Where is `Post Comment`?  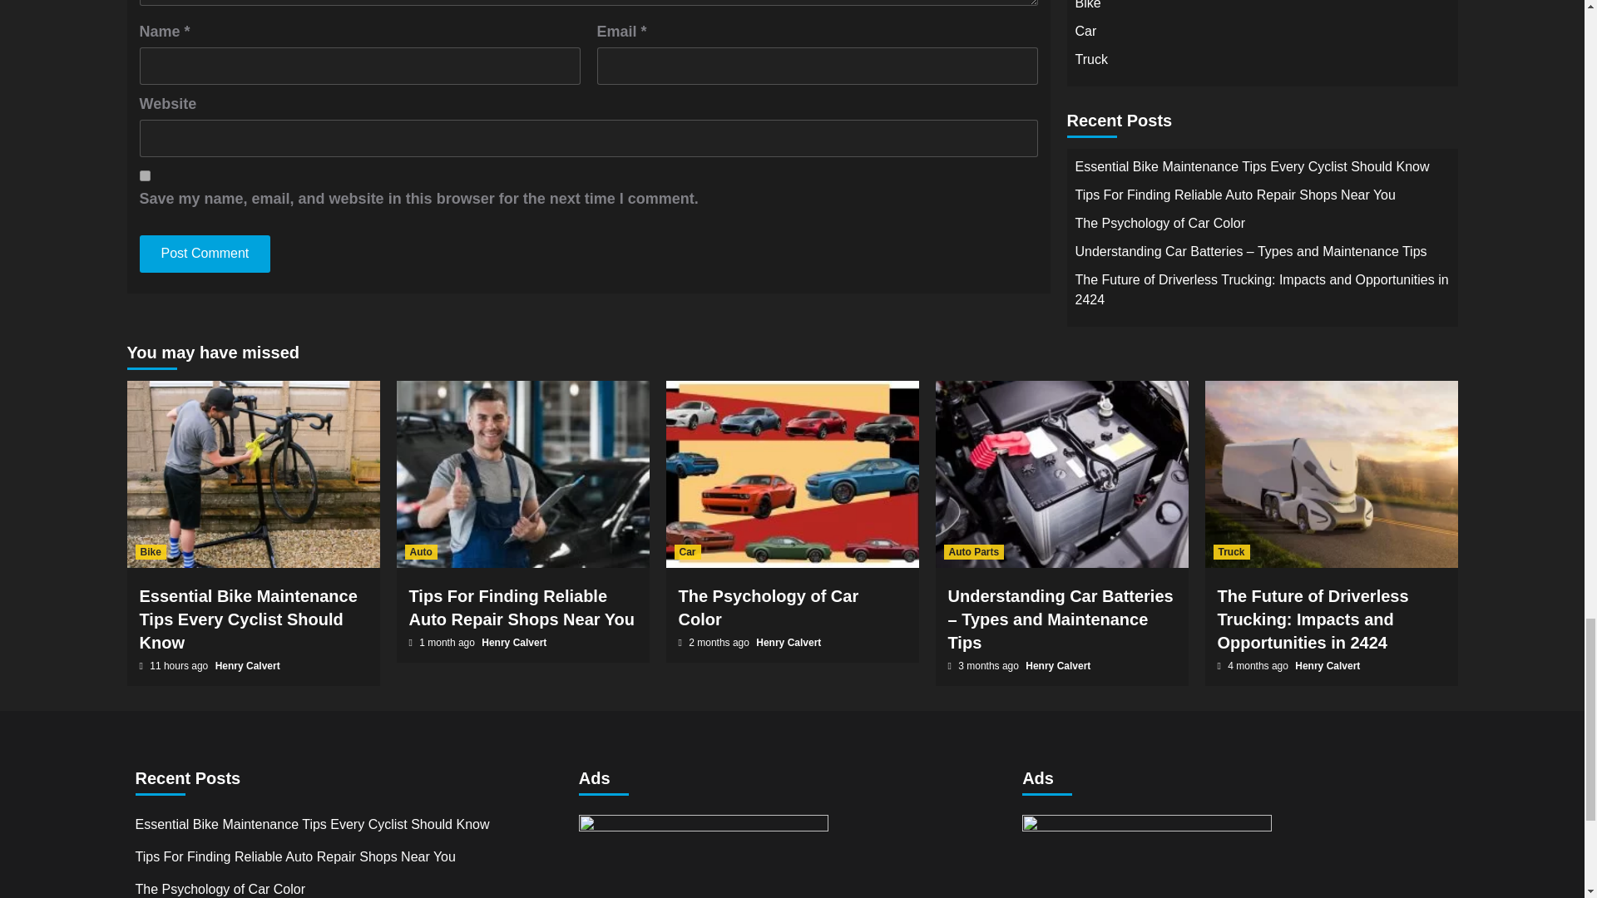
Post Comment is located at coordinates (205, 254).